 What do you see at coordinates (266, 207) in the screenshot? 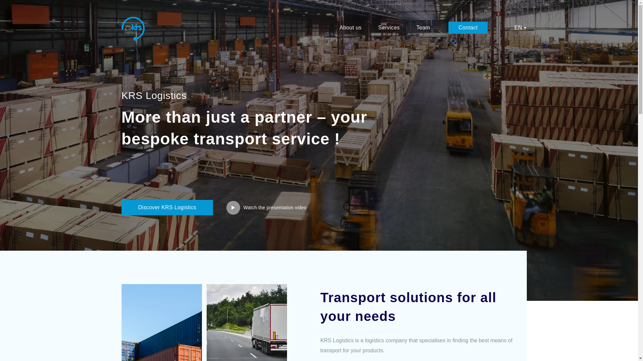
I see `Watch the presentation video` at bounding box center [266, 207].